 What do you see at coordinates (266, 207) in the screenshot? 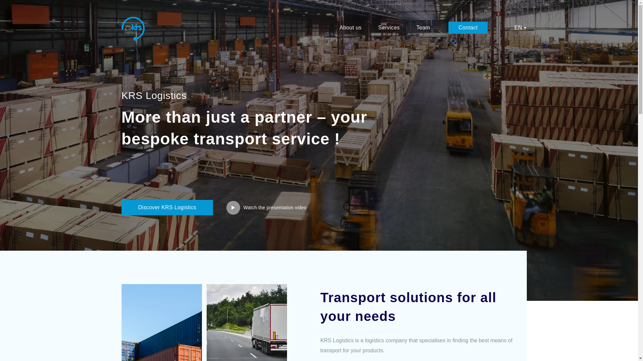
I see `Watch the presentation video` at bounding box center [266, 207].